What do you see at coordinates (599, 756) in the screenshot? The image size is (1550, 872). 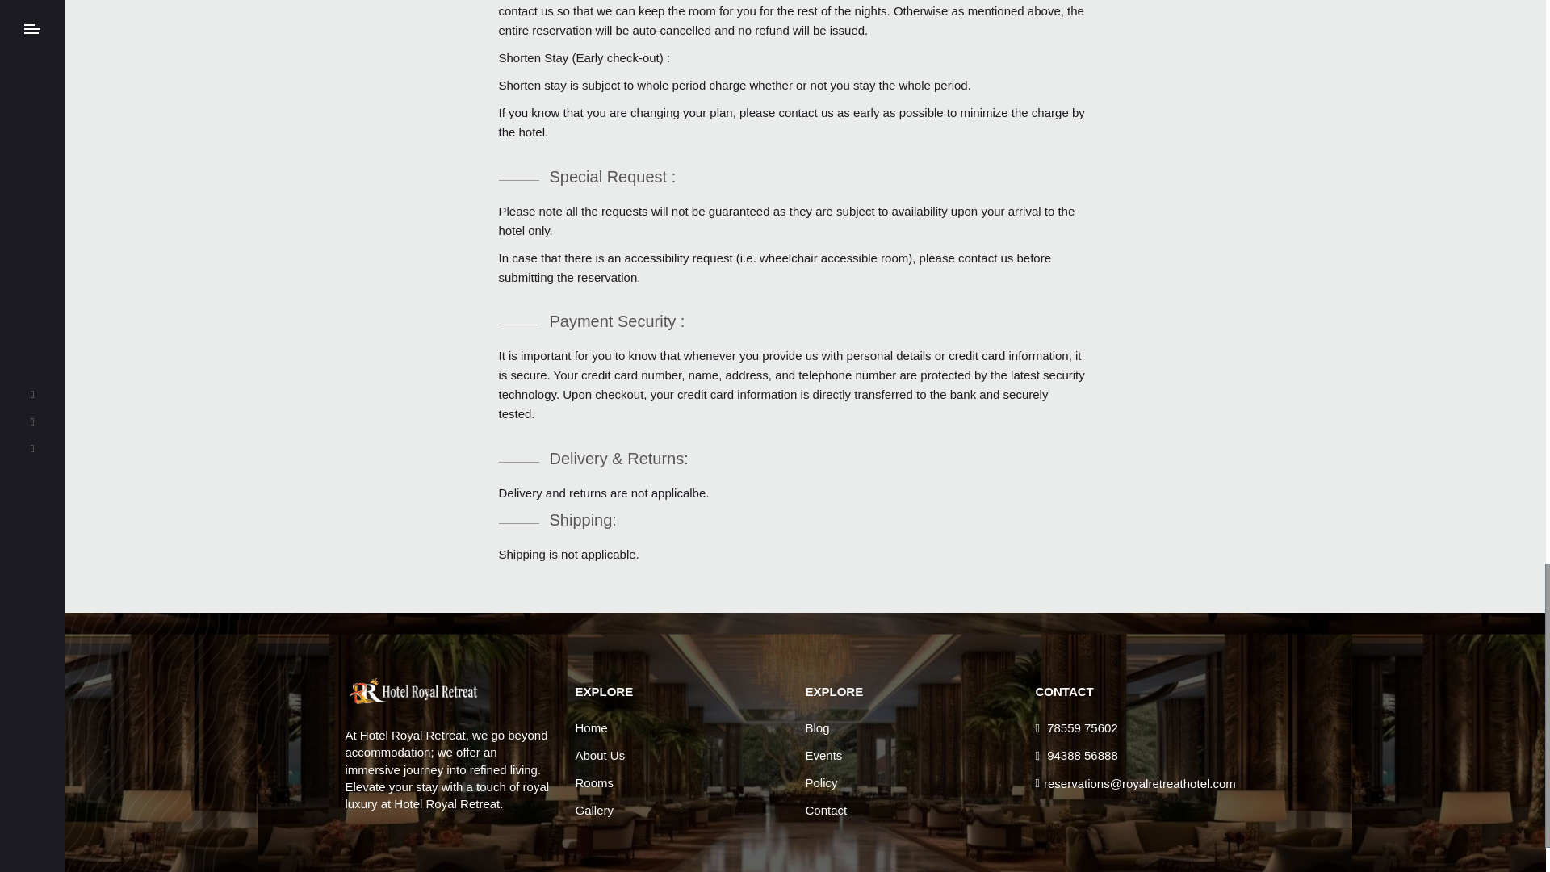 I see `About Us` at bounding box center [599, 756].